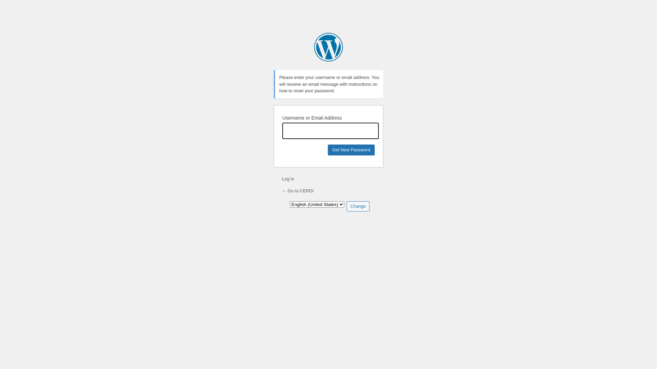 This screenshot has width=657, height=369. Describe the element at coordinates (358, 206) in the screenshot. I see `Change` at that location.